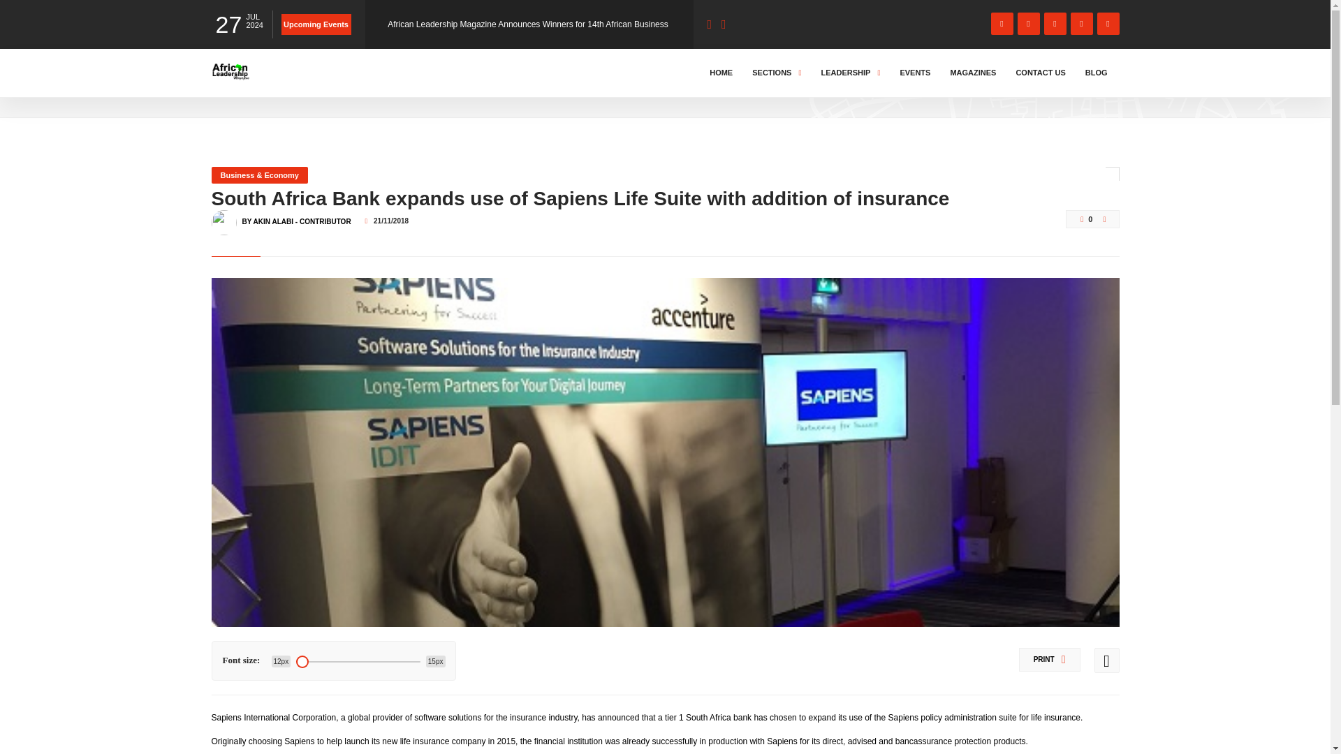 The image size is (1341, 754). Describe the element at coordinates (1063, 82) in the screenshot. I see `Scroll Down To Discover` at that location.